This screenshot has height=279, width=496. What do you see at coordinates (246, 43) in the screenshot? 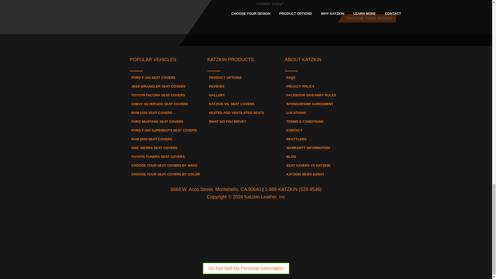
I see `Instagram` at bounding box center [246, 43].